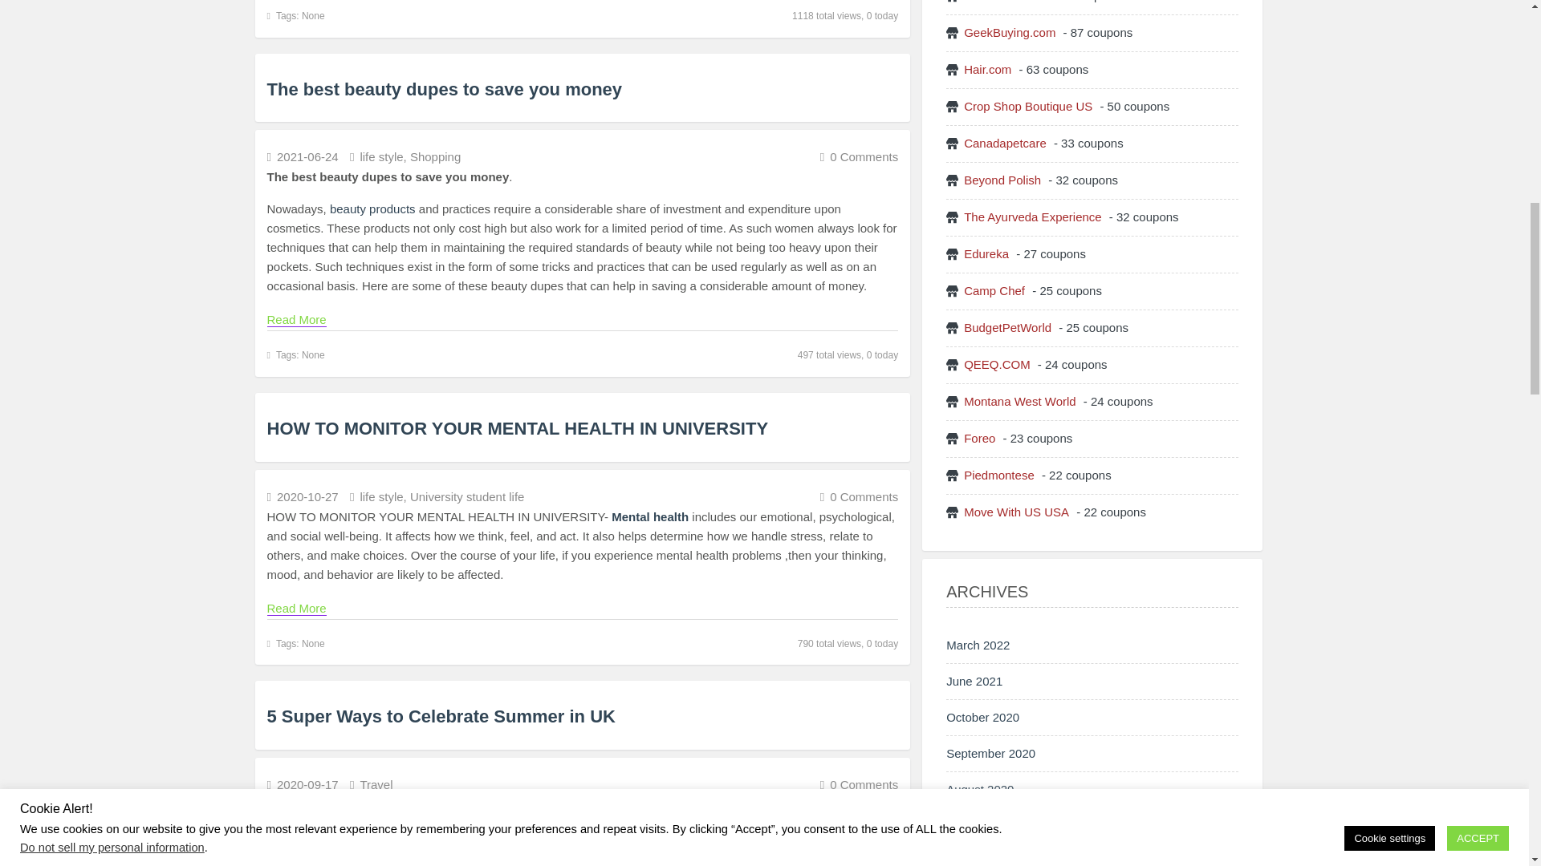 Image resolution: width=1541 pixels, height=866 pixels. I want to click on The best beauty dupes to save you money, so click(445, 90).